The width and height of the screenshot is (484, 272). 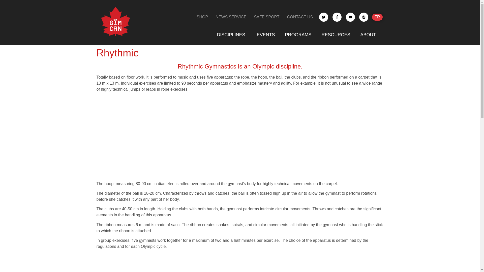 I want to click on NEWS SERVICE, so click(x=231, y=17).